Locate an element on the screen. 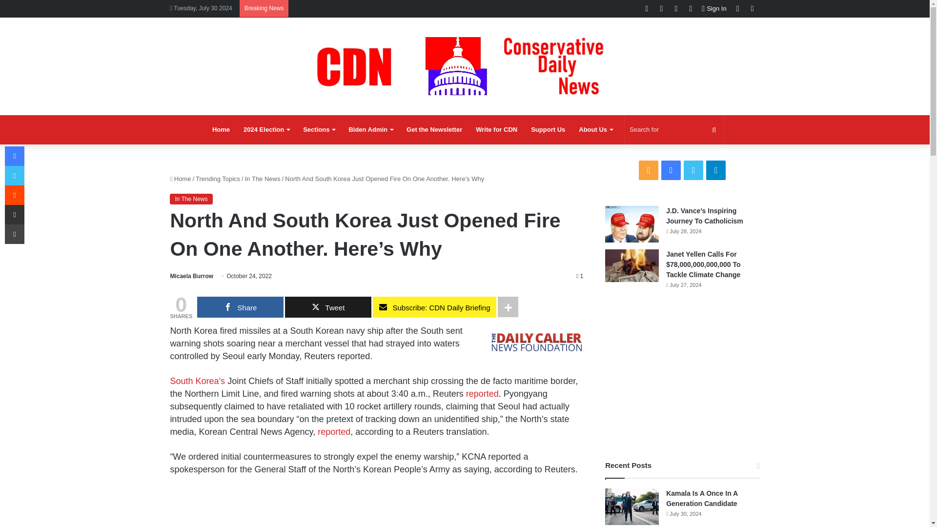 This screenshot has height=527, width=937. Home is located at coordinates (221, 130).